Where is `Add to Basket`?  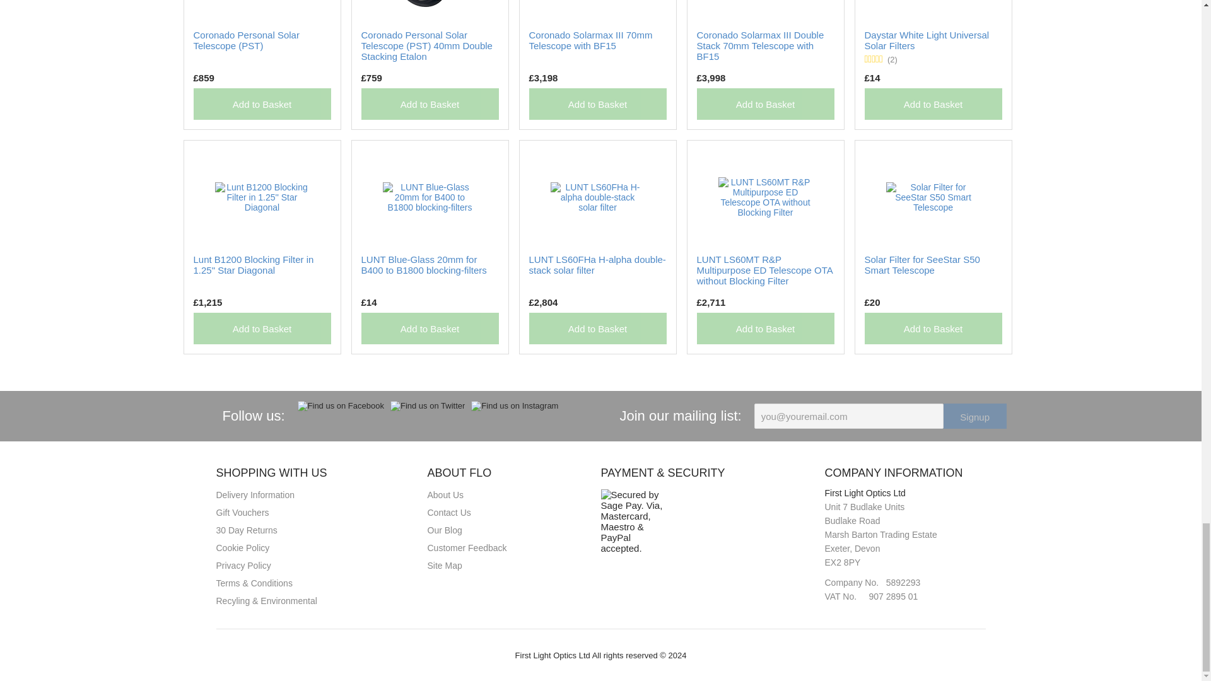
Add to Basket is located at coordinates (932, 104).